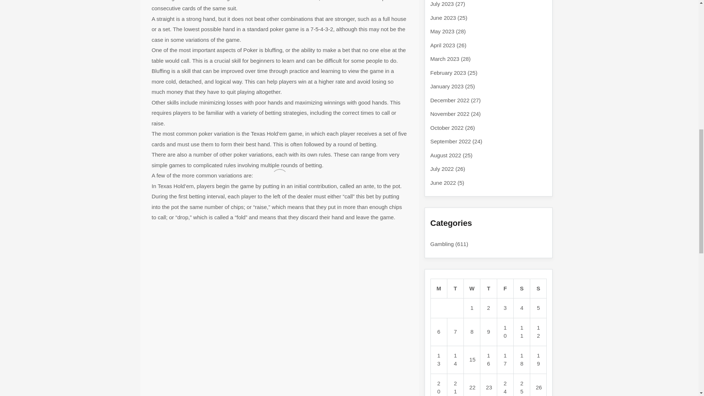 Image resolution: width=704 pixels, height=396 pixels. Describe the element at coordinates (445, 155) in the screenshot. I see `August 2022` at that location.